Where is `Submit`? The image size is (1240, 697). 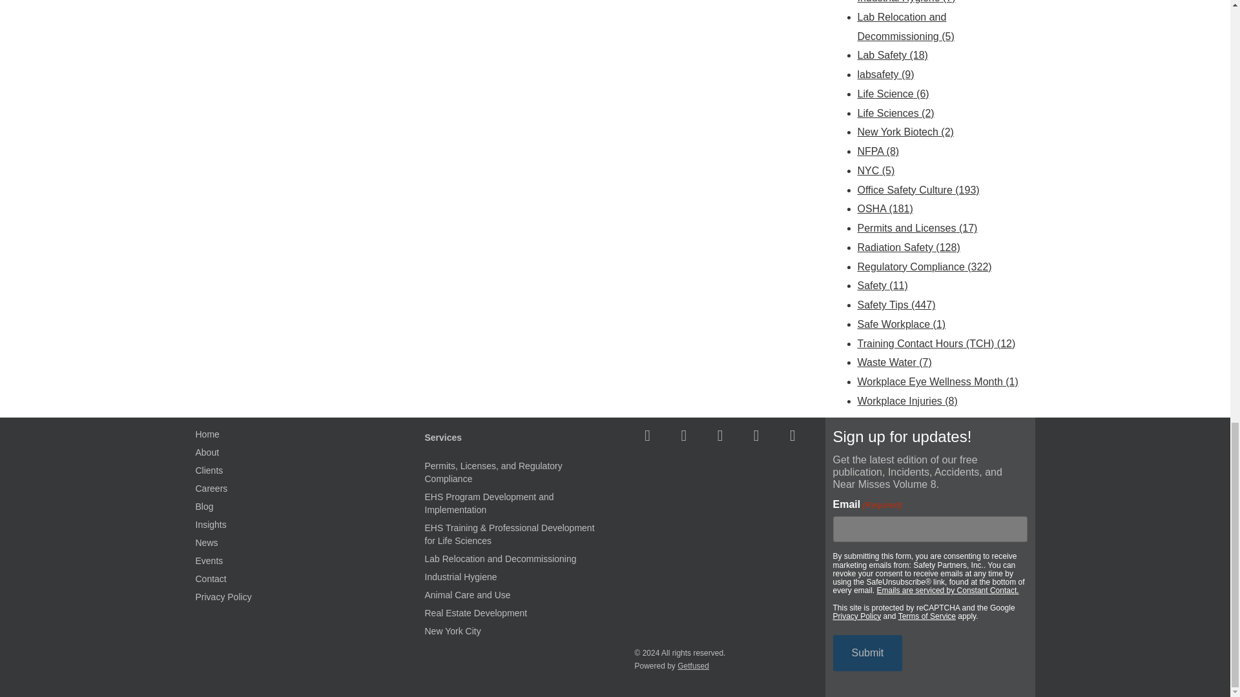 Submit is located at coordinates (868, 653).